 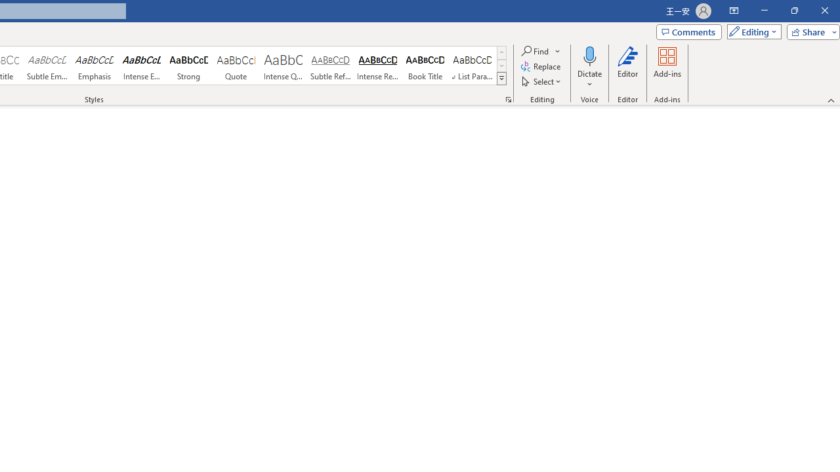 I want to click on Intense Emphasis, so click(x=142, y=66).